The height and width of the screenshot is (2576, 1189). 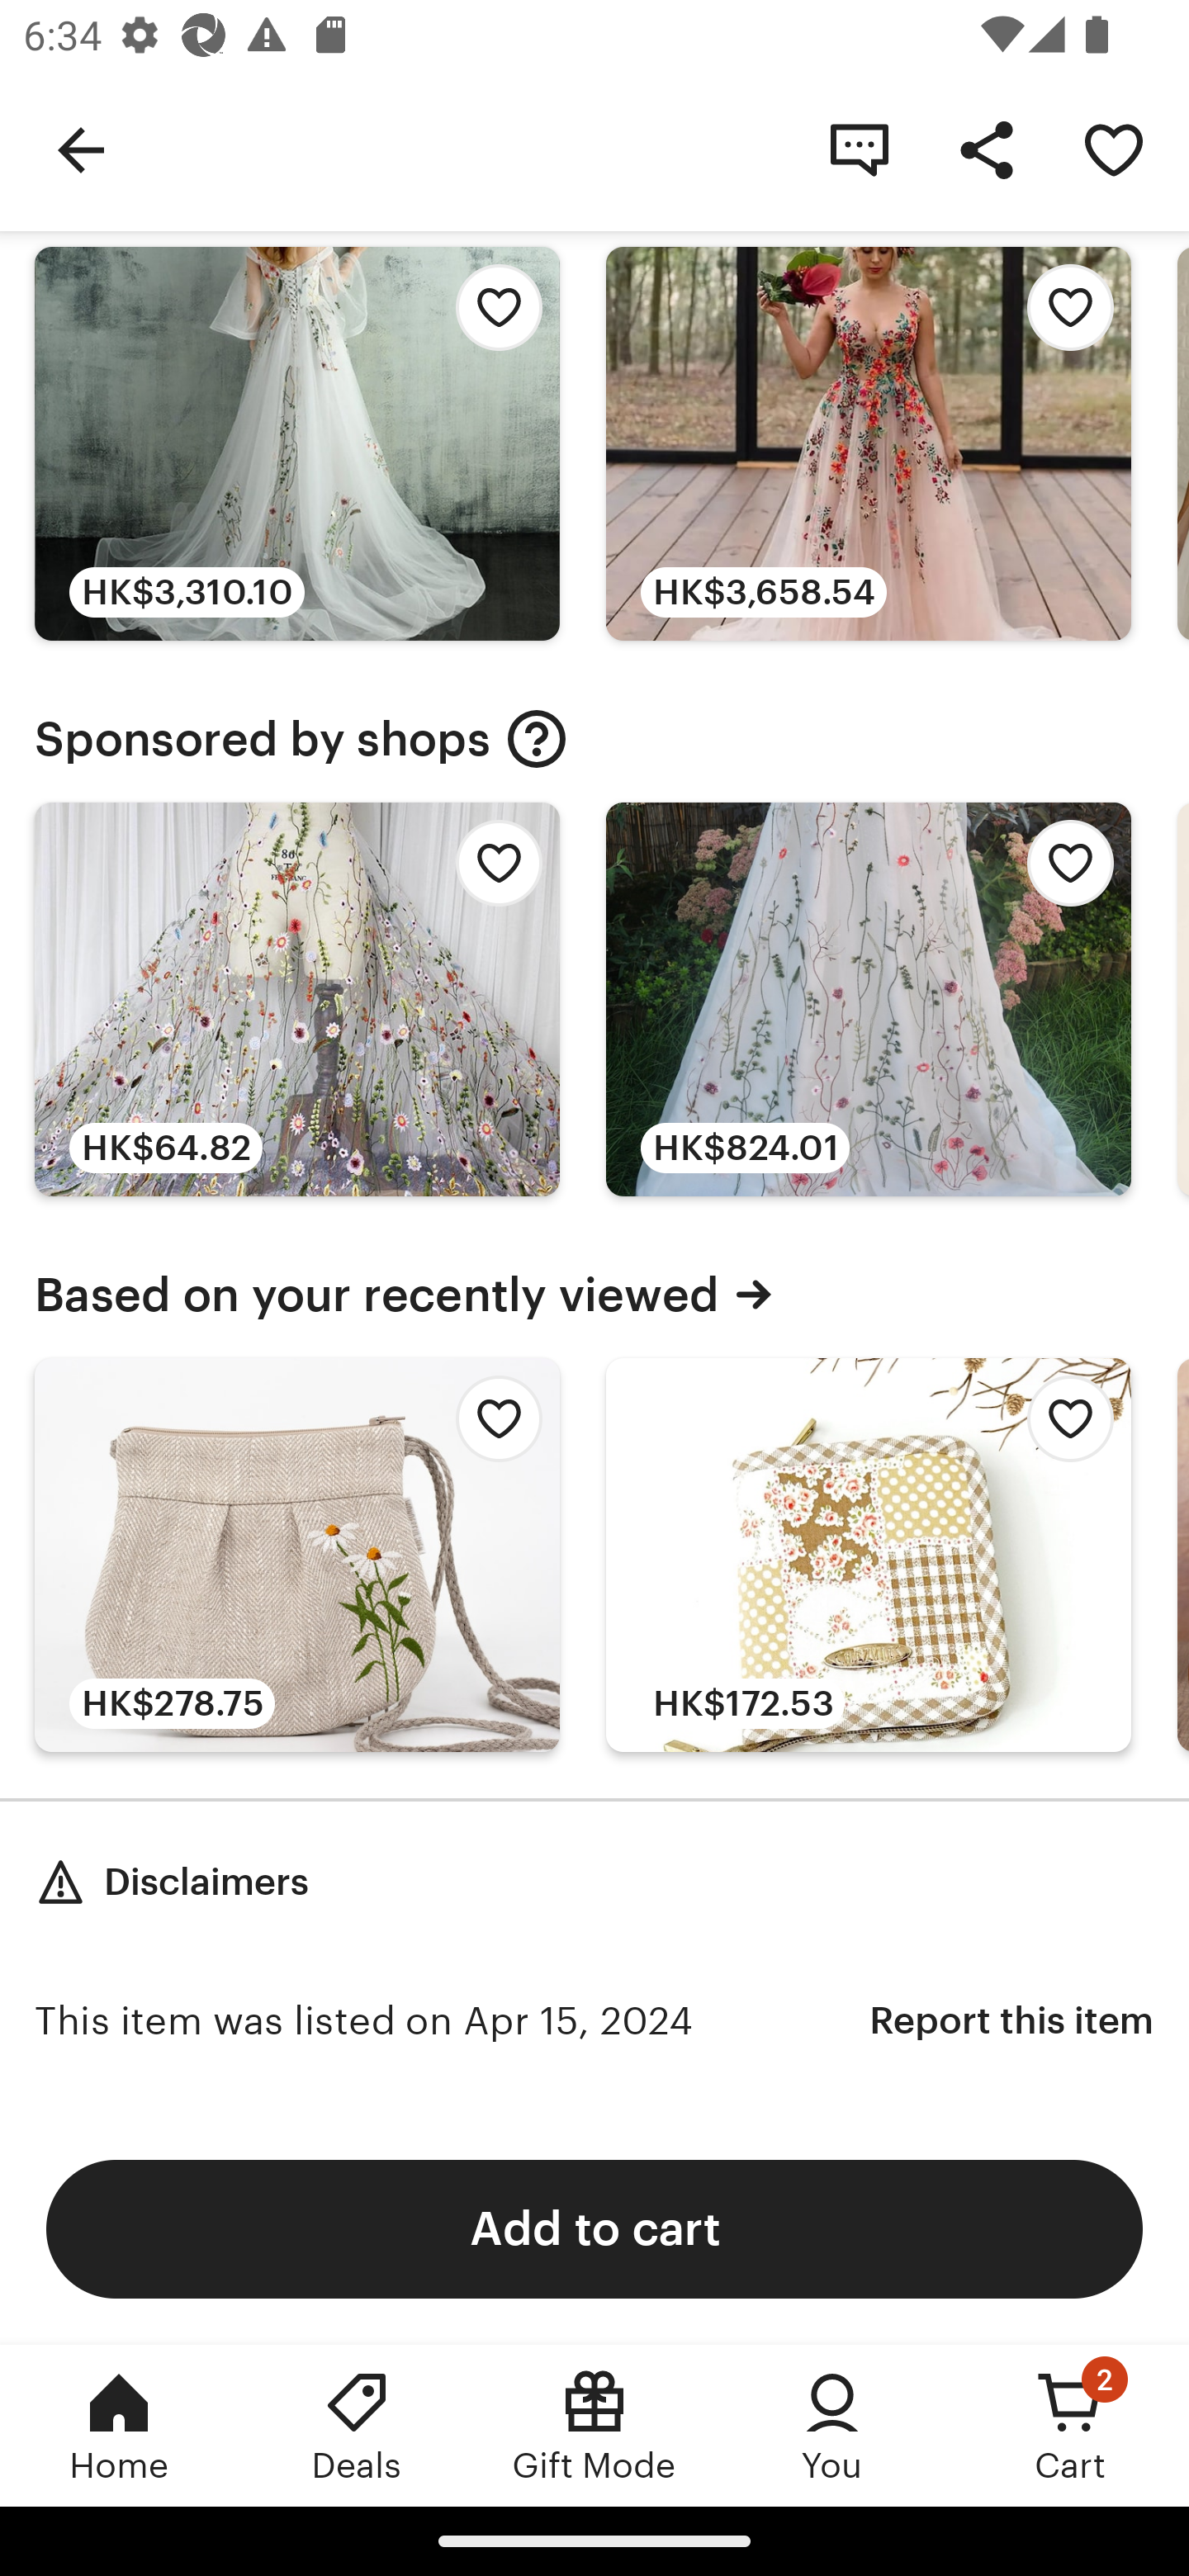 What do you see at coordinates (81, 149) in the screenshot?
I see `Navigate up` at bounding box center [81, 149].